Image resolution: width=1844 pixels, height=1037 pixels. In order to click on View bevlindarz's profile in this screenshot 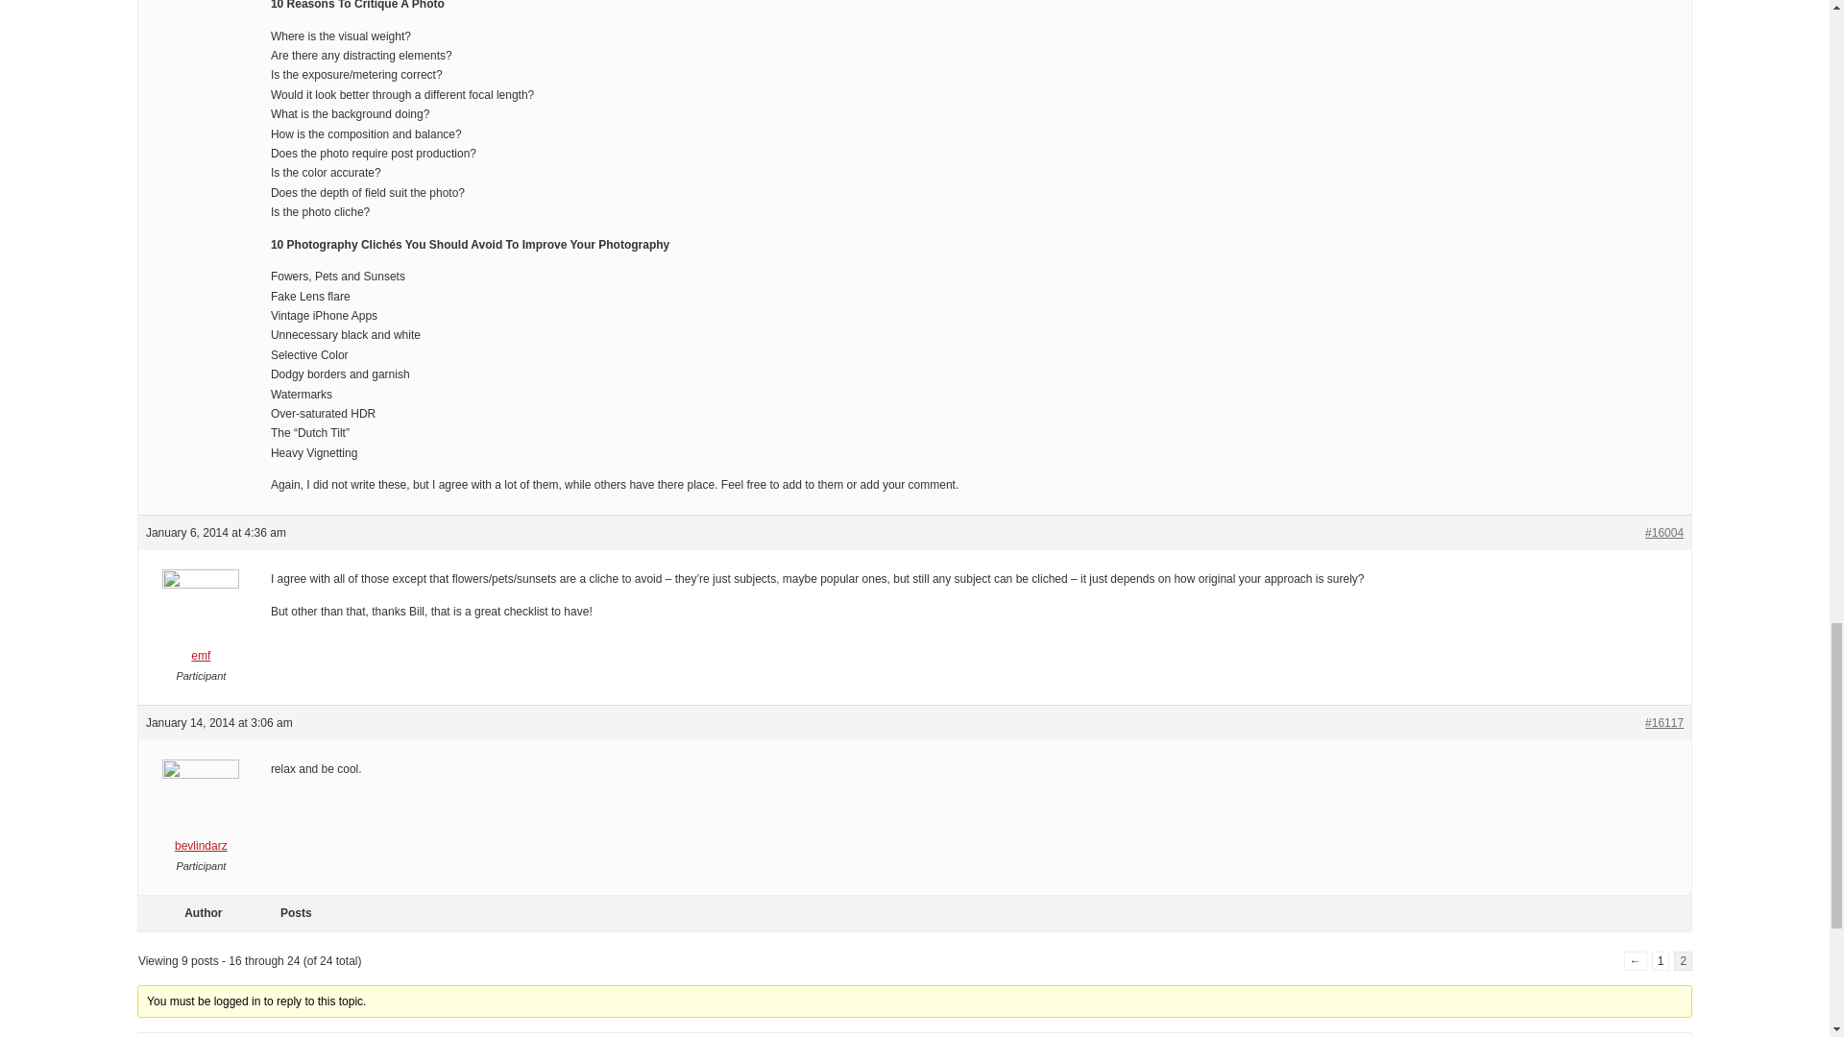, I will do `click(200, 812)`.